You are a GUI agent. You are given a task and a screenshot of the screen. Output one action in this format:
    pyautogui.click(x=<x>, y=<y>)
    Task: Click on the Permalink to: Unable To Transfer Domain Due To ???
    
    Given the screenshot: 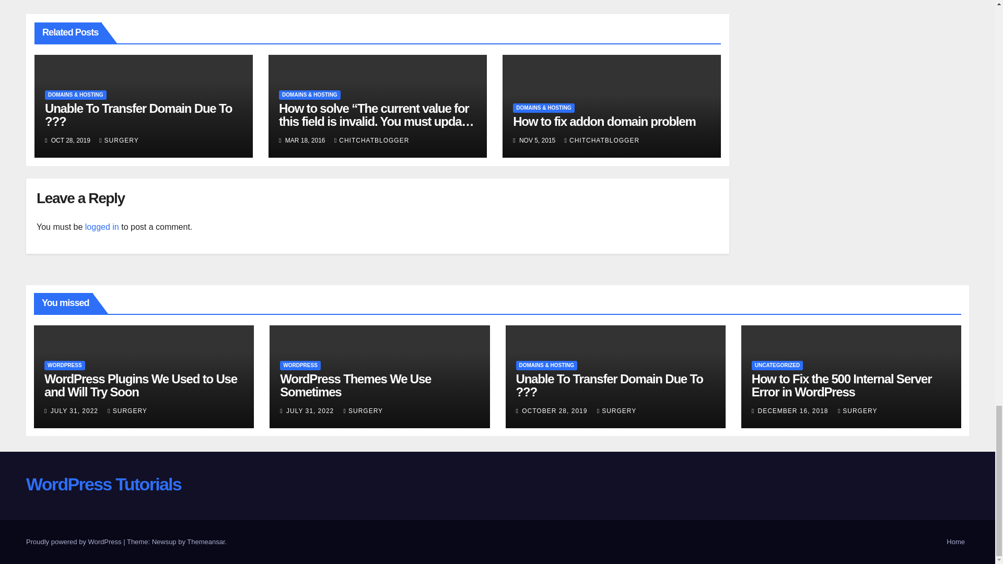 What is the action you would take?
    pyautogui.click(x=138, y=115)
    